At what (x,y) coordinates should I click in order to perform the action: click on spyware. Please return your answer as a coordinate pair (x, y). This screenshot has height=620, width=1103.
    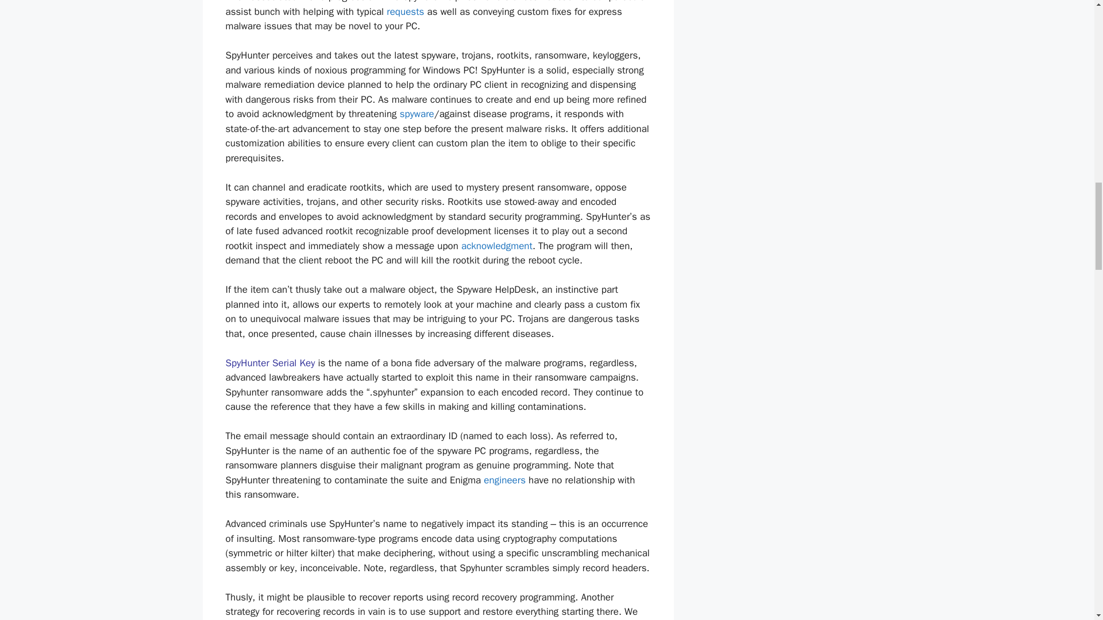
    Looking at the image, I should click on (417, 114).